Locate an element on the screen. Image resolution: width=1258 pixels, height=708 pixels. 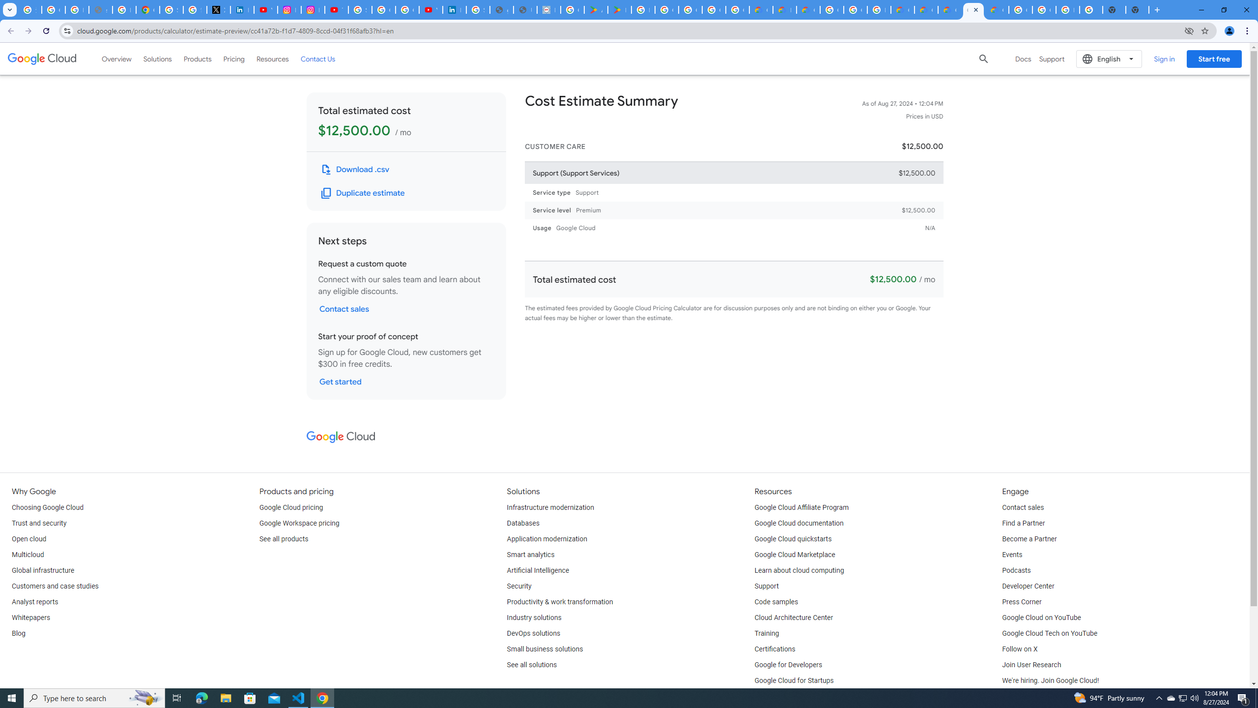
DevOps solutions is located at coordinates (534, 633).